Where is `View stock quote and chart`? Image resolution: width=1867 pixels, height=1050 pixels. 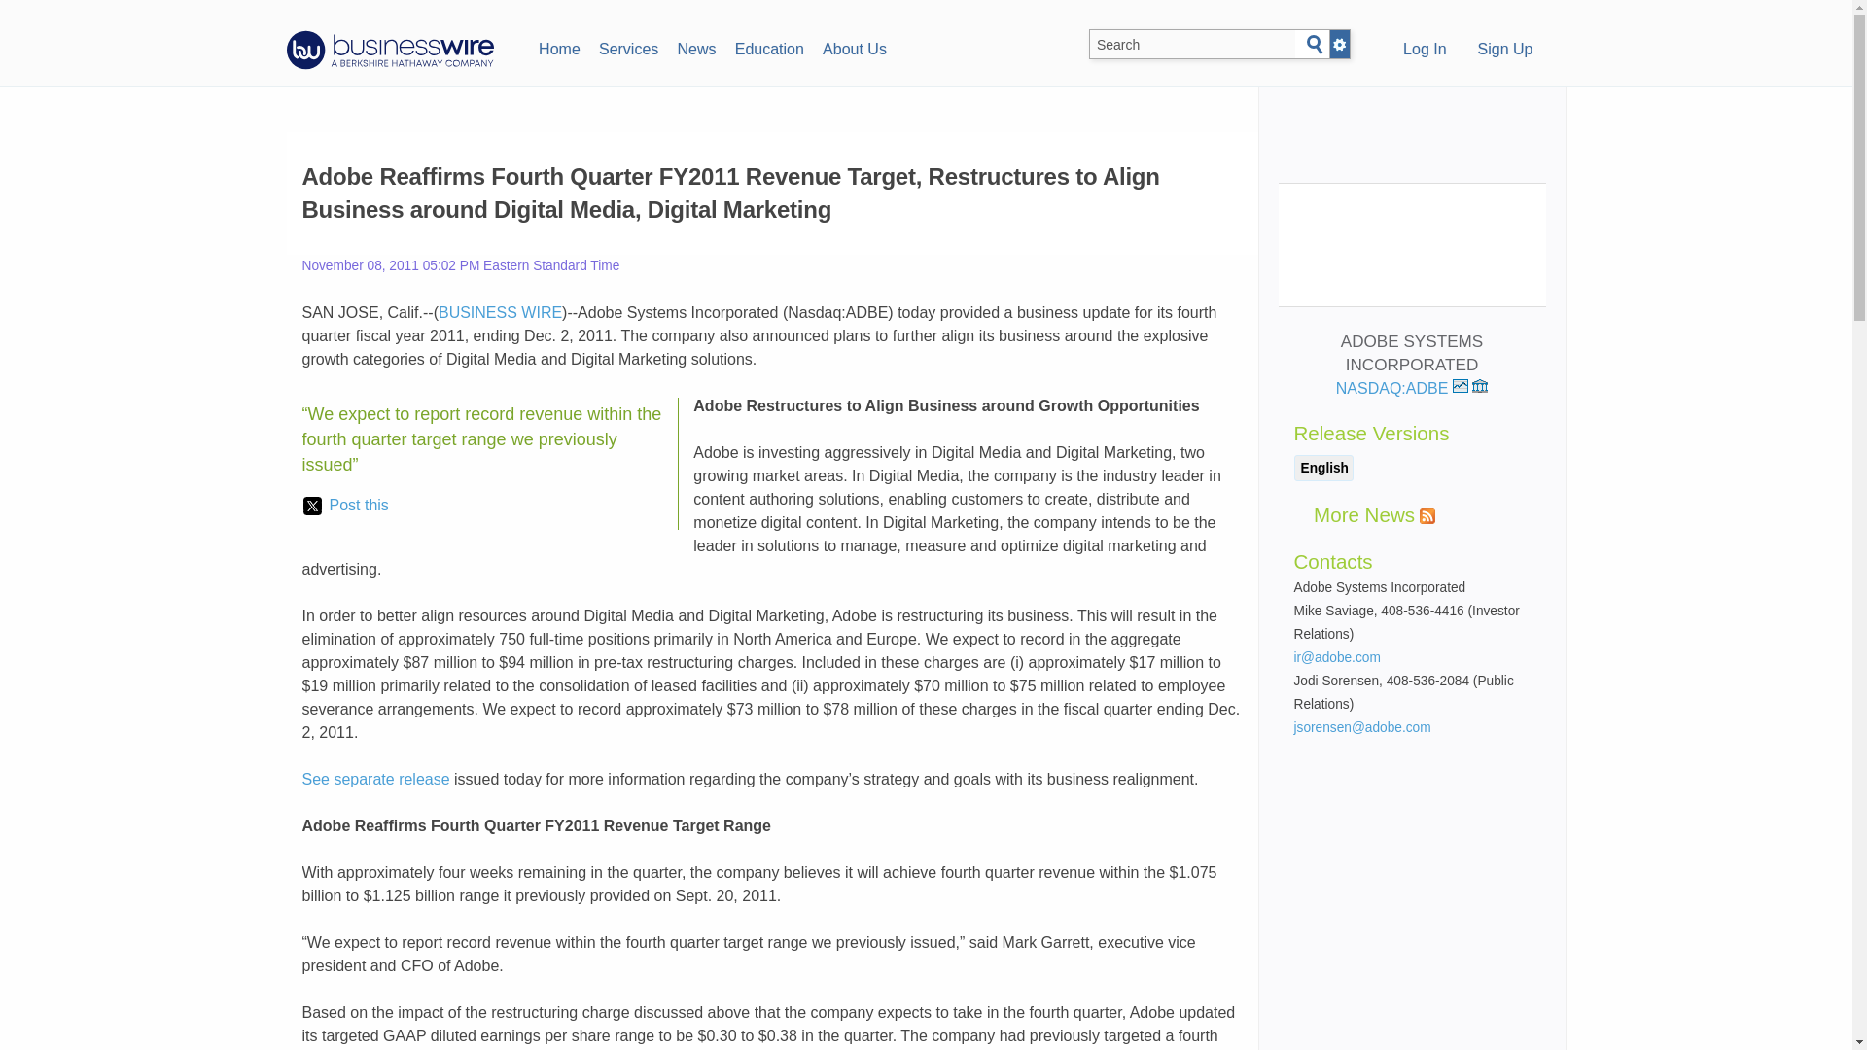
View stock quote and chart is located at coordinates (1460, 385).